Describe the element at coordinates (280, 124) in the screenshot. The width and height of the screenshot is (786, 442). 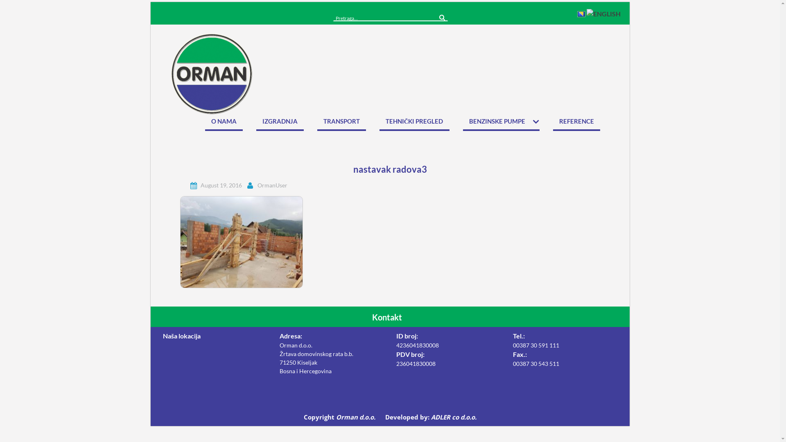
I see `IZGRADNJA` at that location.